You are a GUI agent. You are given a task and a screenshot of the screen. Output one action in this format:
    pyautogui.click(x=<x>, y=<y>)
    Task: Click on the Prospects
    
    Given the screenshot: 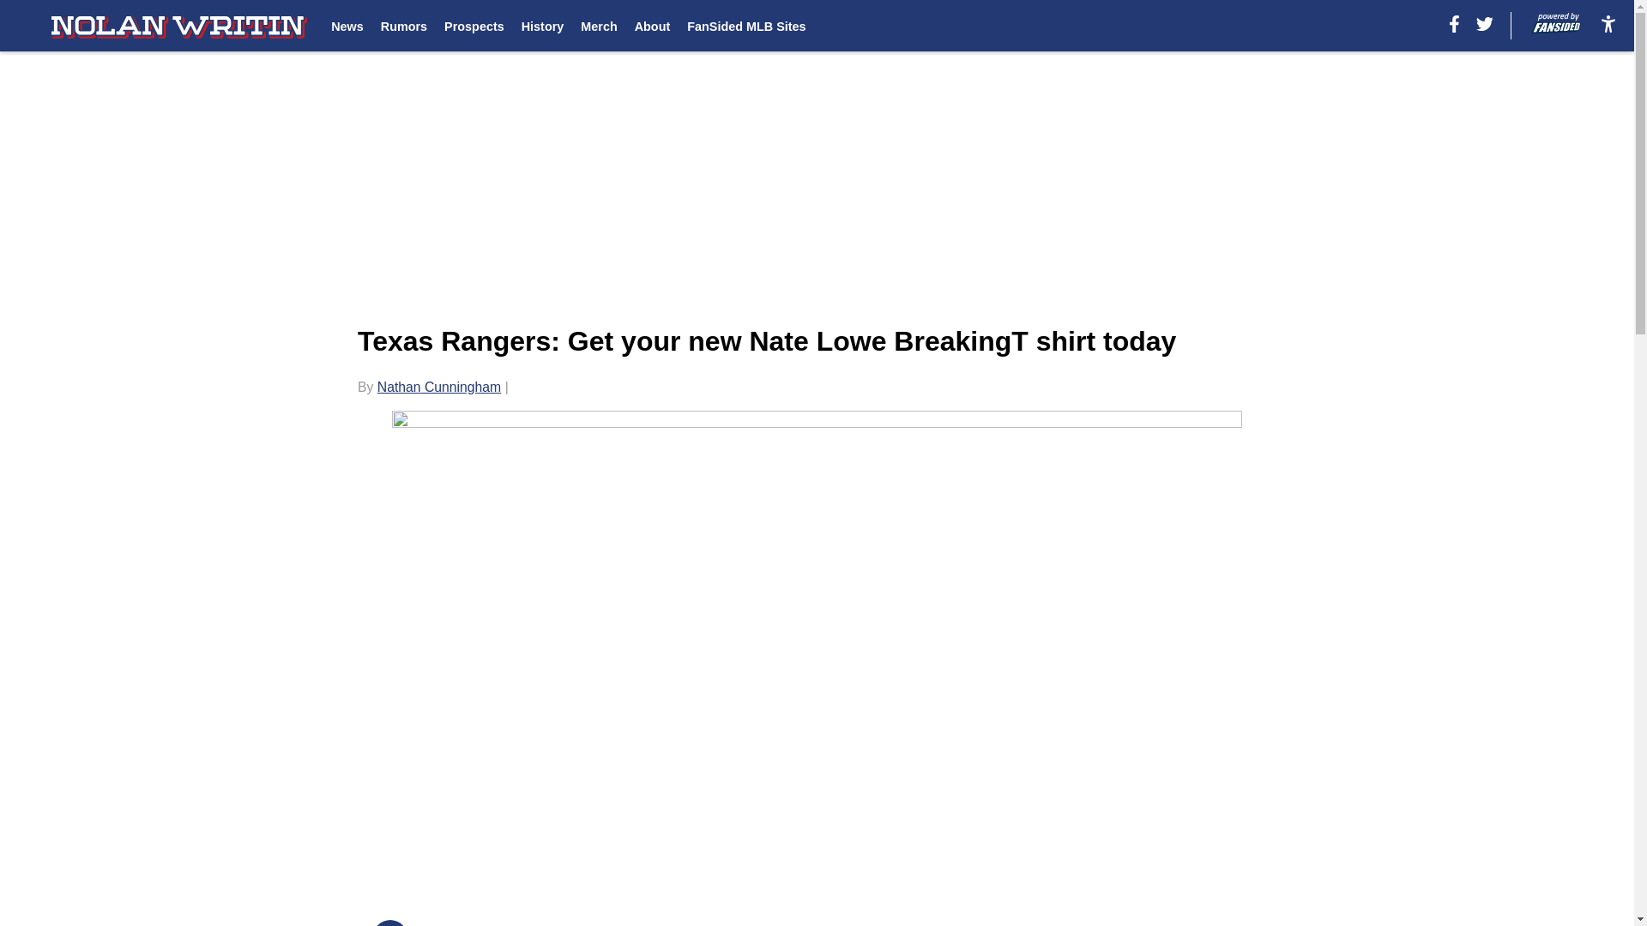 What is the action you would take?
    pyautogui.click(x=474, y=26)
    